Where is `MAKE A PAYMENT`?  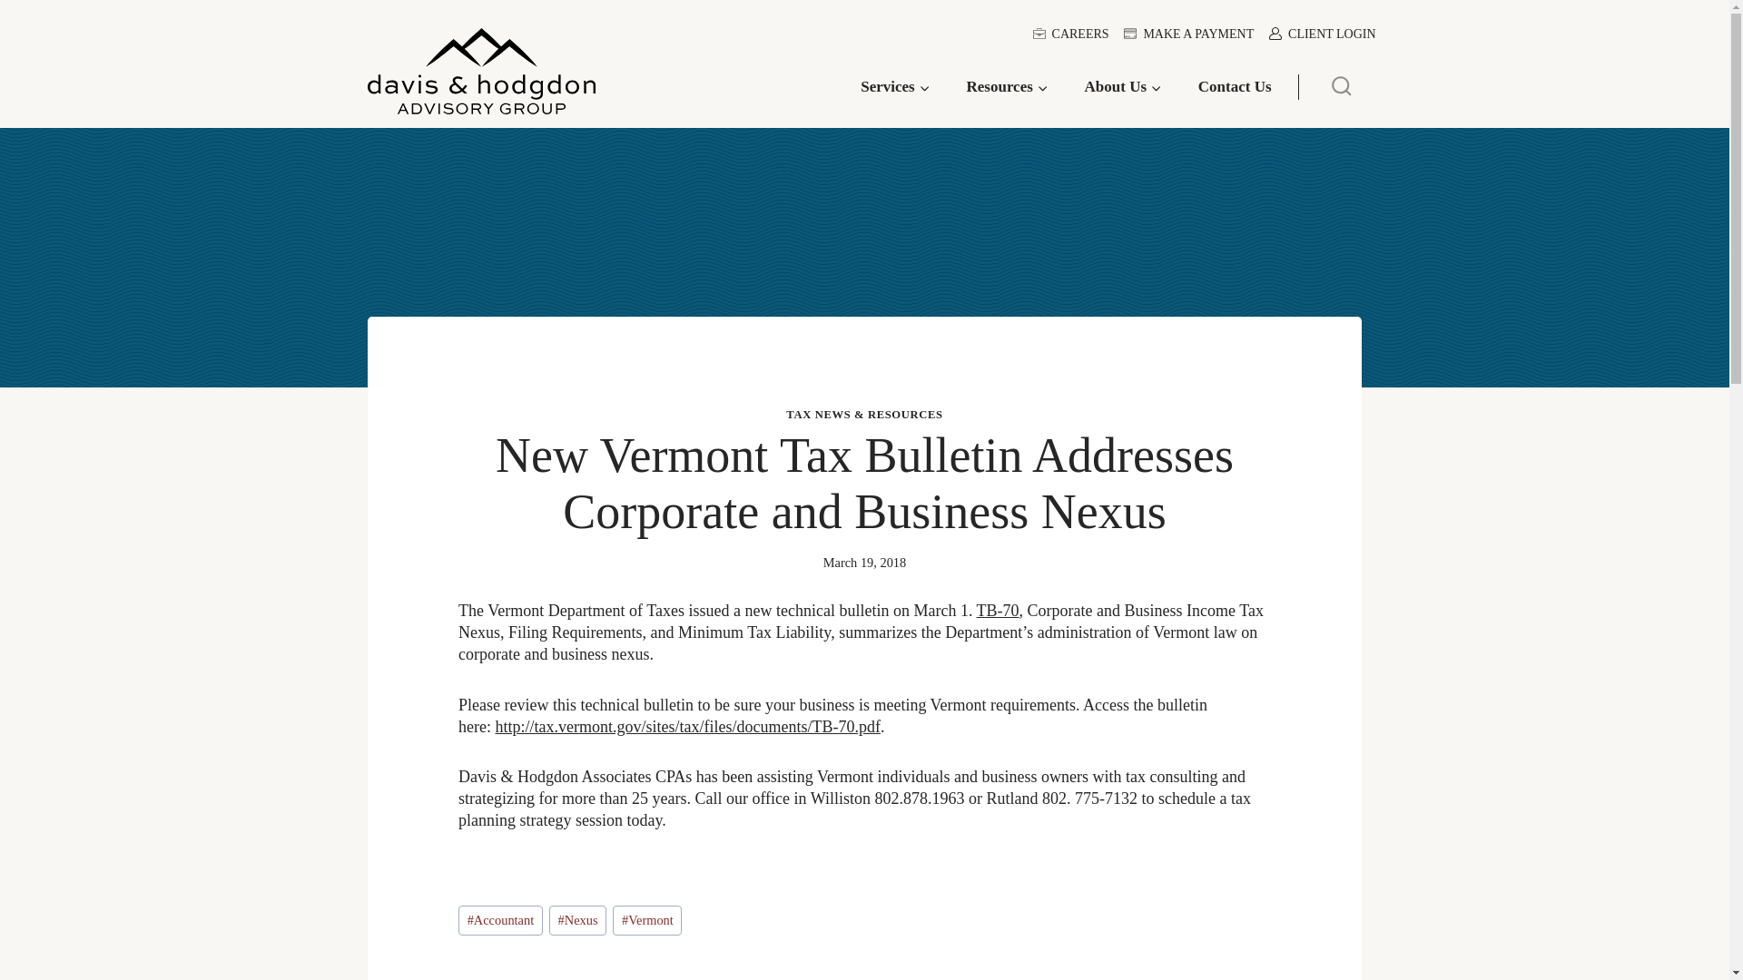 MAKE A PAYMENT is located at coordinates (1189, 34).